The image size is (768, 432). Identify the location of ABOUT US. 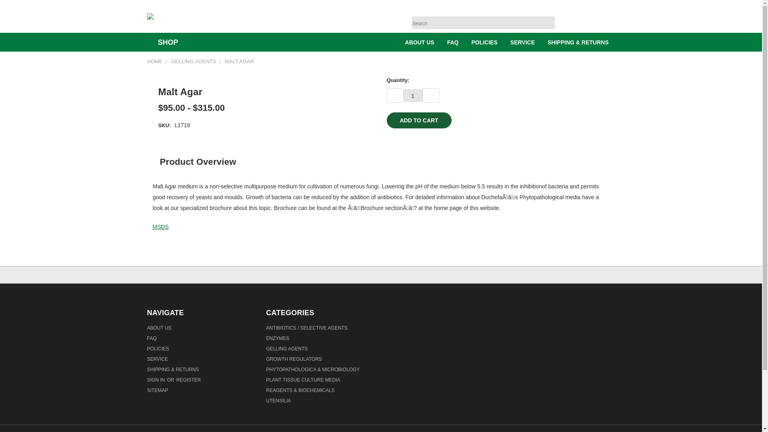
(420, 42).